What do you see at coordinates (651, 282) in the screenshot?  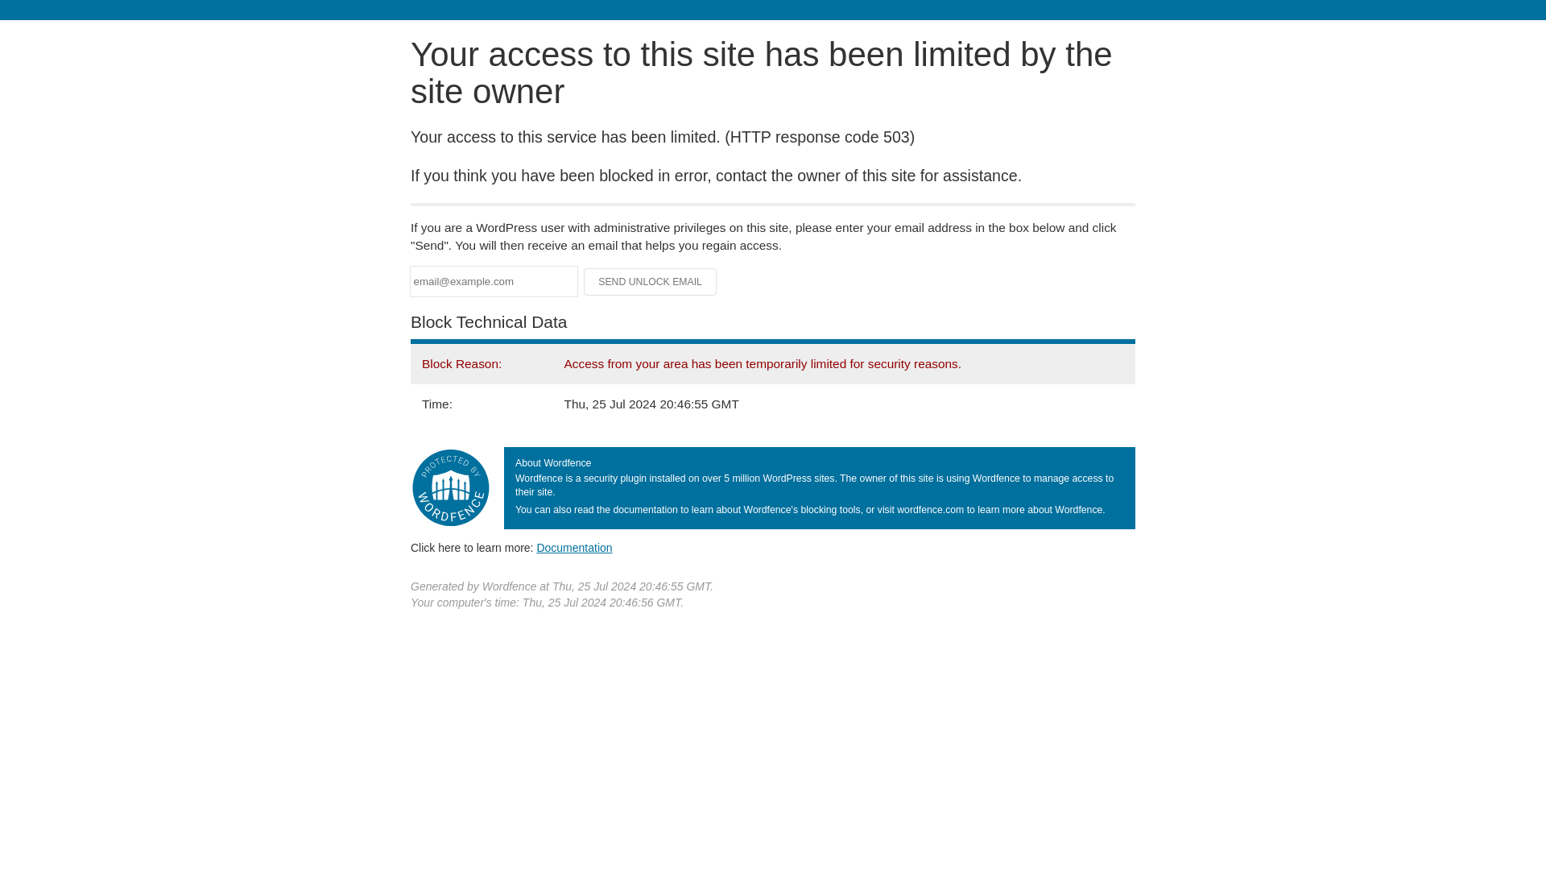 I see `Send Unlock Email` at bounding box center [651, 282].